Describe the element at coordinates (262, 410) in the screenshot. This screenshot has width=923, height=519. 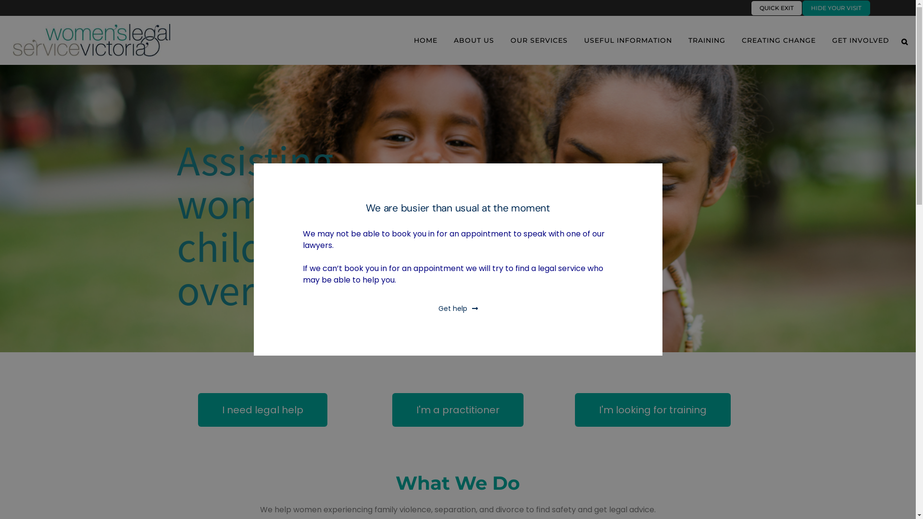
I see `I need legal help` at that location.